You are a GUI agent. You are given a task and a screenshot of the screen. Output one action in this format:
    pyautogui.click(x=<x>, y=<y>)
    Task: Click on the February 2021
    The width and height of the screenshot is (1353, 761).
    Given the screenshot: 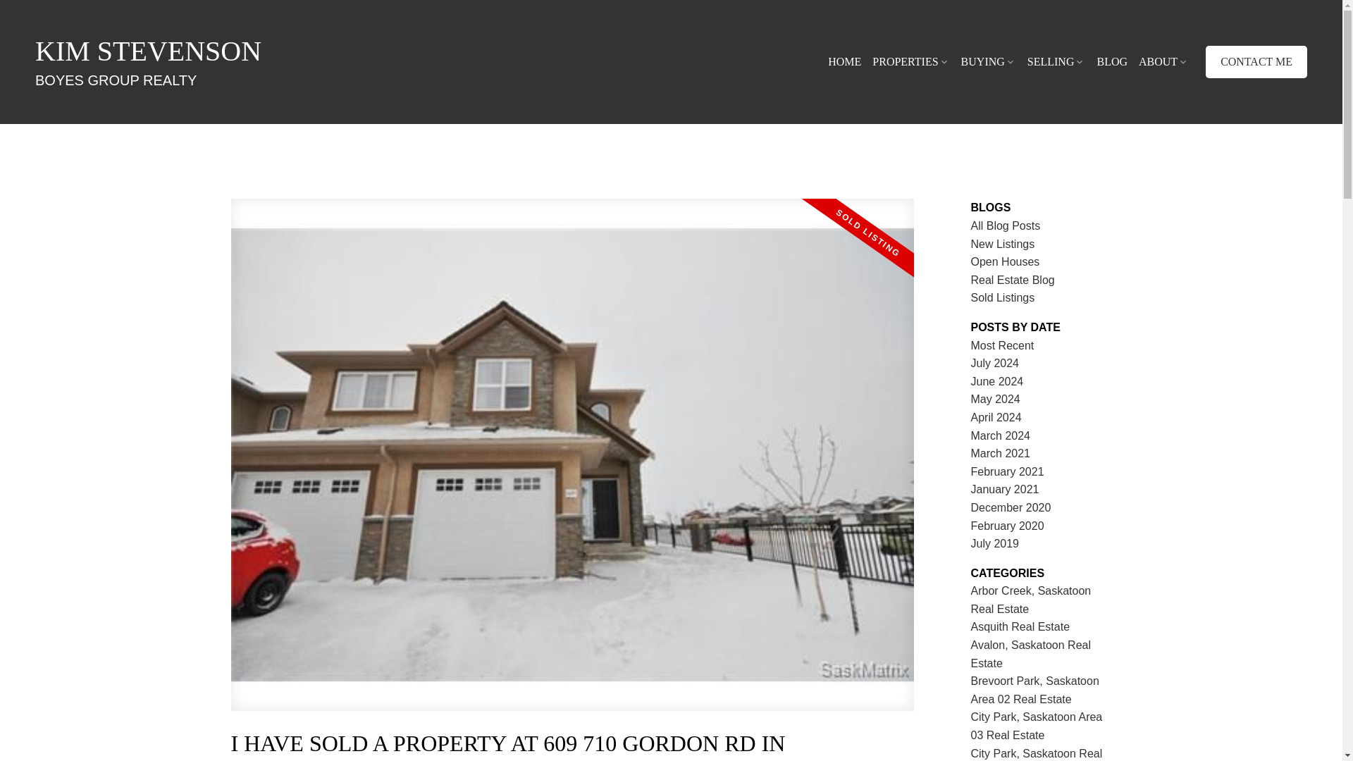 What is the action you would take?
    pyautogui.click(x=1008, y=471)
    